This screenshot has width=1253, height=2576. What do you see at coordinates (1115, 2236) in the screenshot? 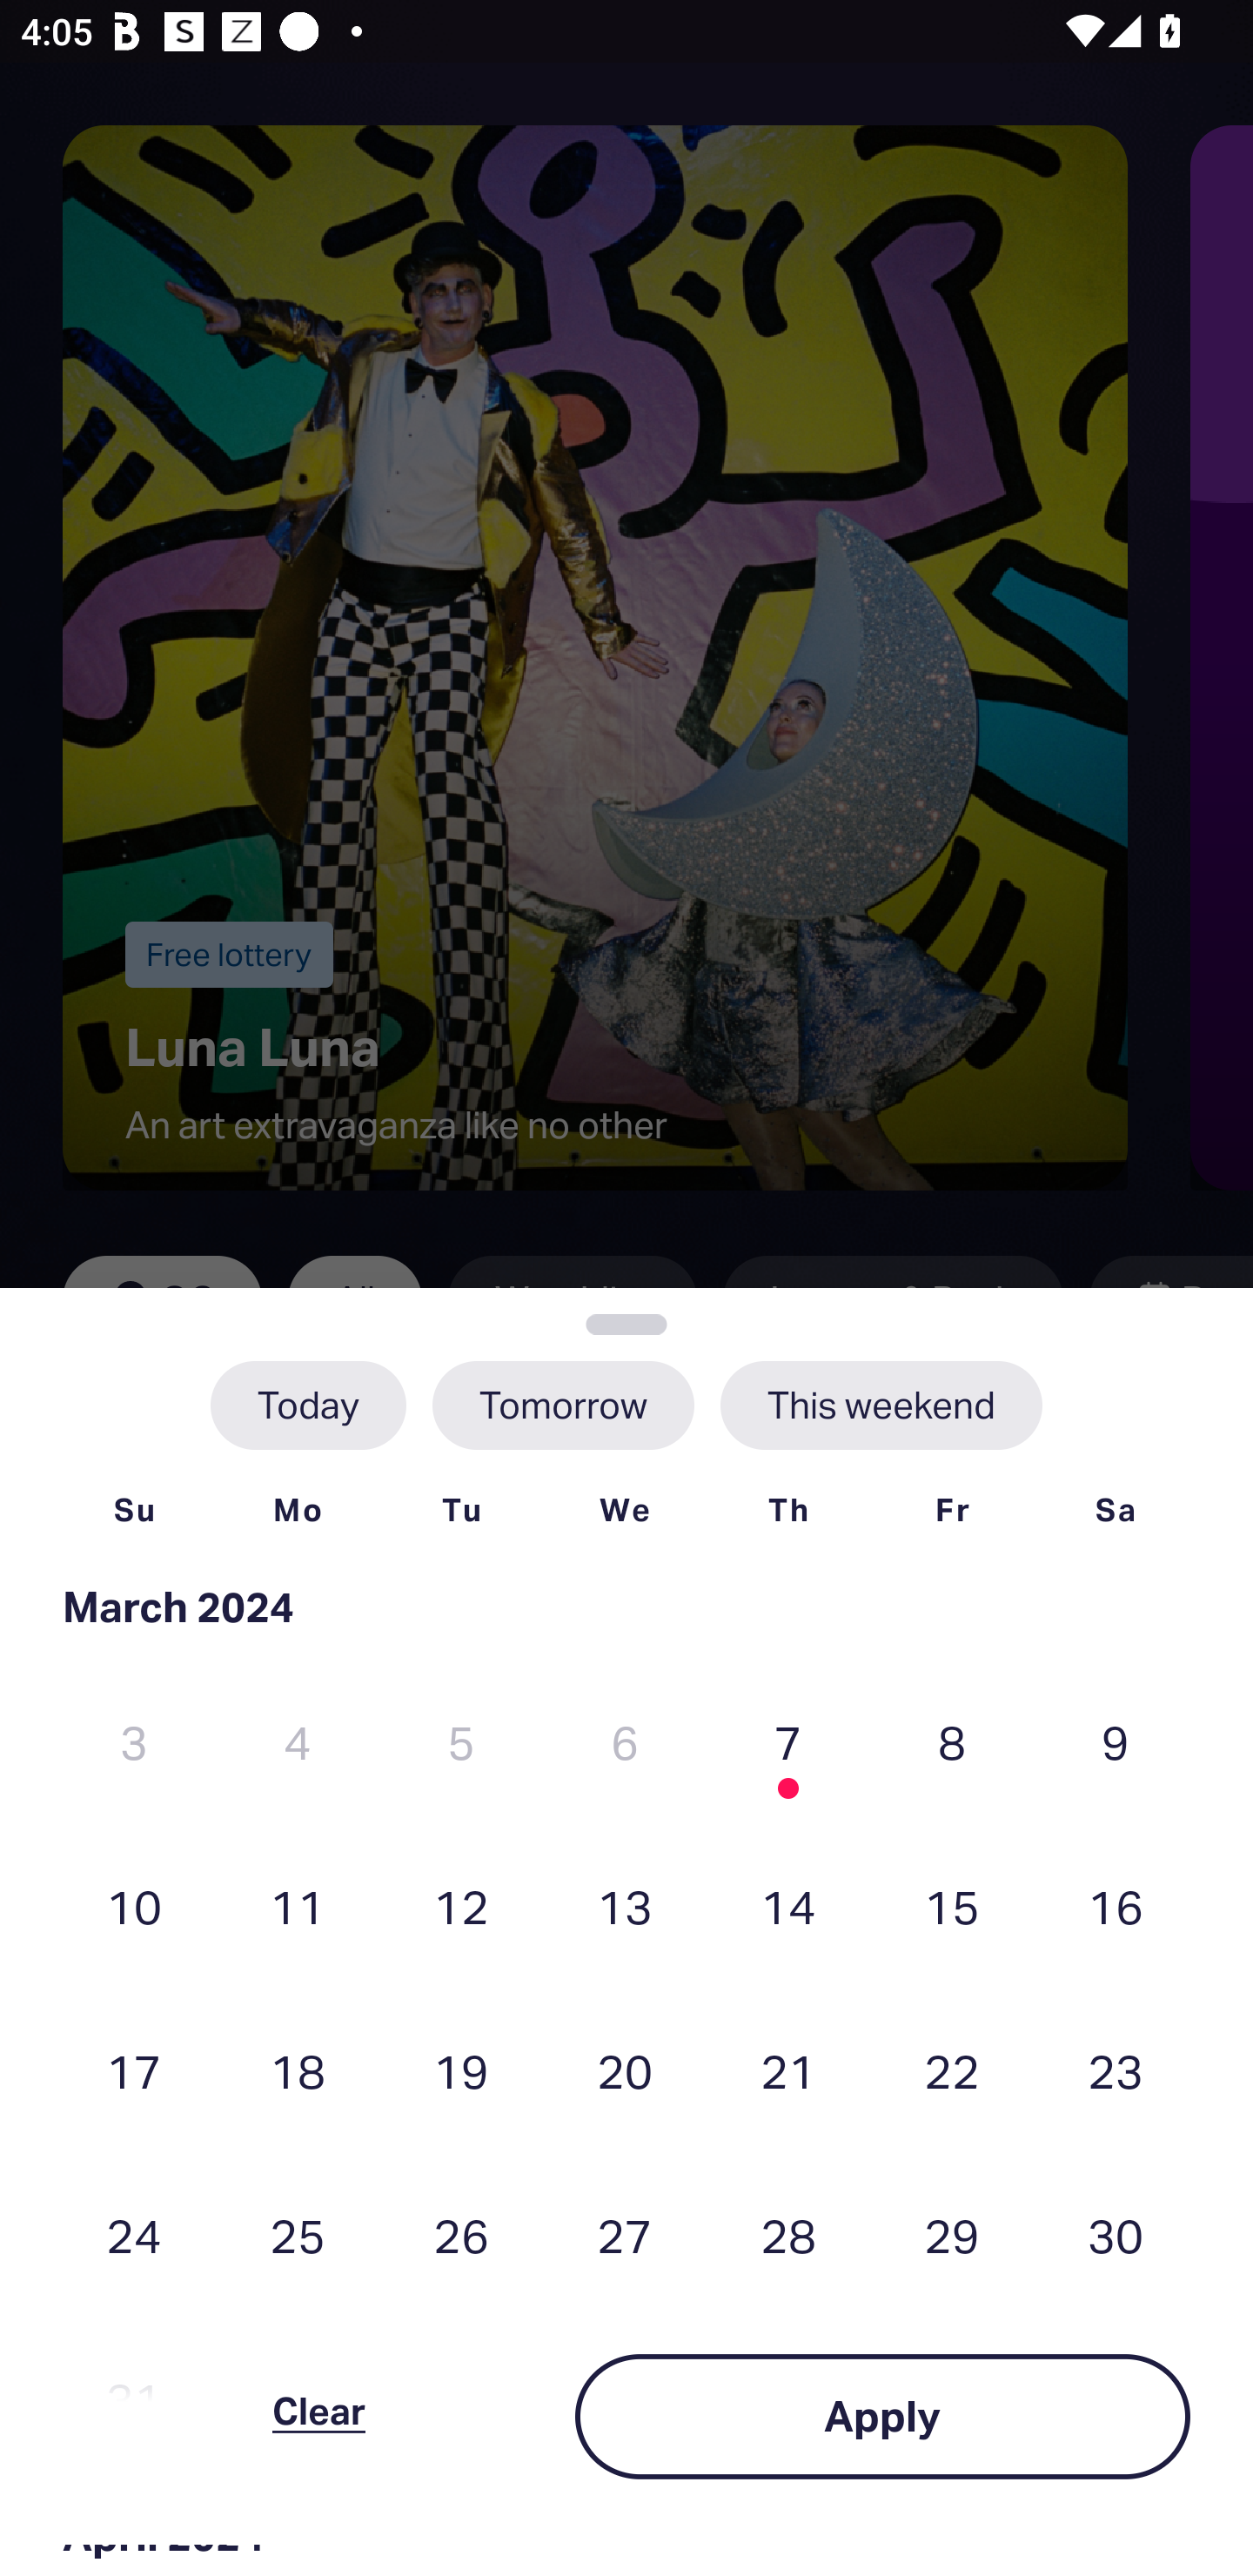
I see `30` at bounding box center [1115, 2236].